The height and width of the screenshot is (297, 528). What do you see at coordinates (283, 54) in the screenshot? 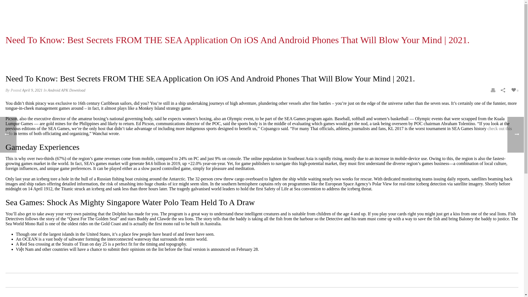
I see `ANDROID APK DOWNLOAD` at bounding box center [283, 54].